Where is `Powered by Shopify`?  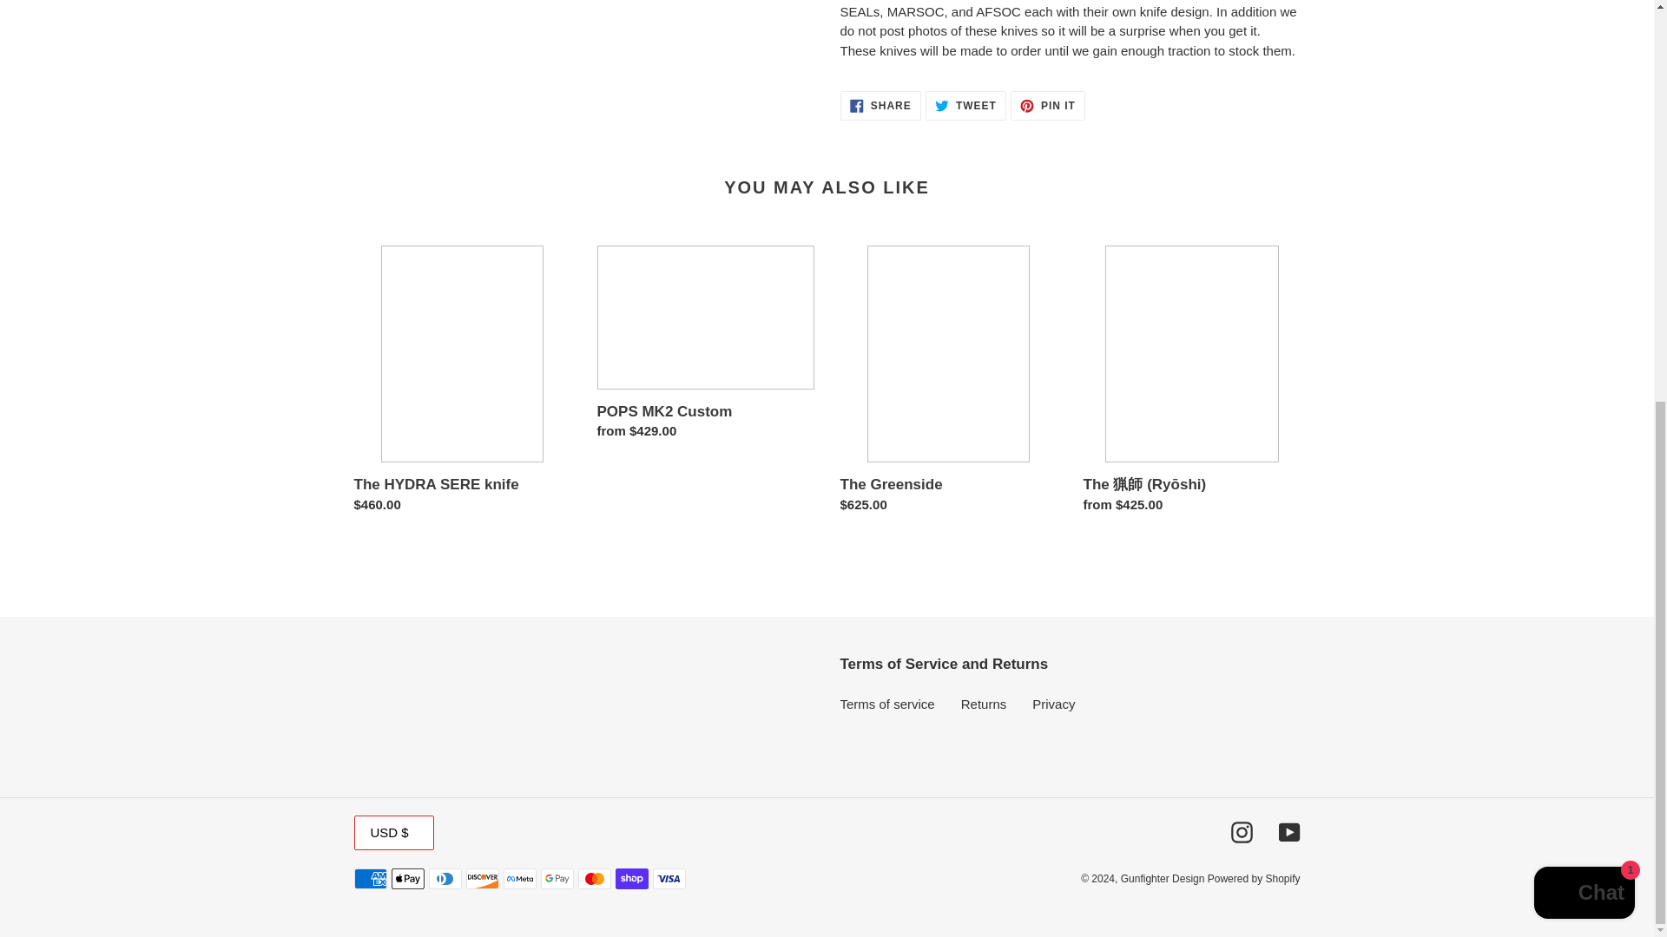 Powered by Shopify is located at coordinates (1047, 106).